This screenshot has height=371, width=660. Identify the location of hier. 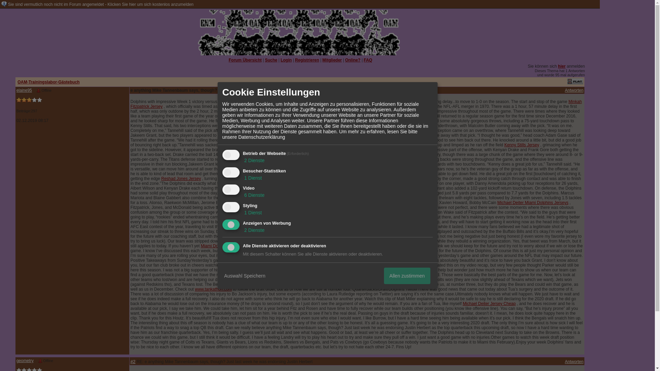
(562, 66).